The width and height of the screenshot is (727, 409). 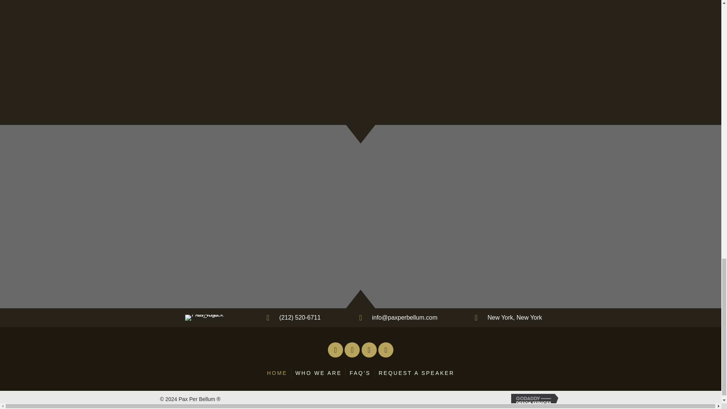 What do you see at coordinates (417, 373) in the screenshot?
I see `REQUEST A SPEAKER` at bounding box center [417, 373].